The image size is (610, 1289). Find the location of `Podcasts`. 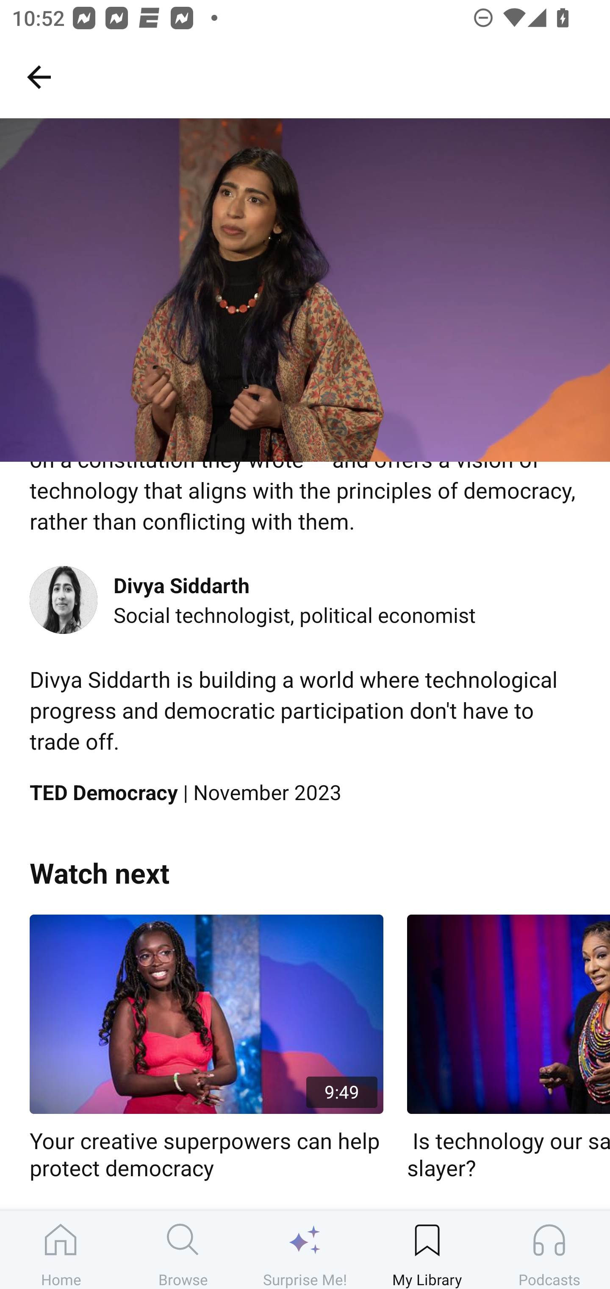

Podcasts is located at coordinates (549, 1250).